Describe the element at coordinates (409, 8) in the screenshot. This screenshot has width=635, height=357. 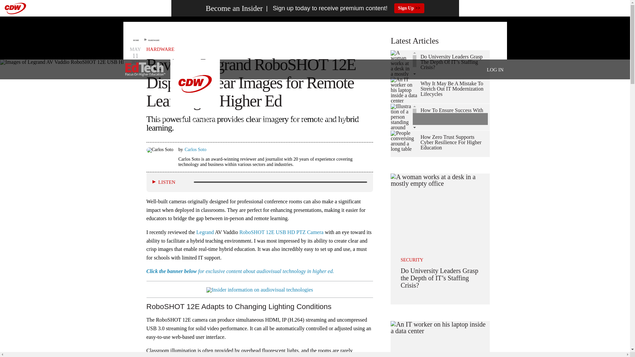
I see `Sign Up` at that location.